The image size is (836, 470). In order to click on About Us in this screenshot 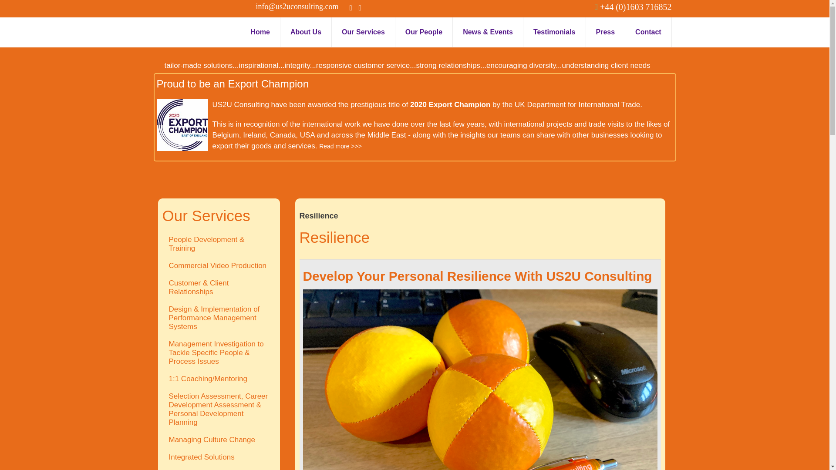, I will do `click(306, 32)`.